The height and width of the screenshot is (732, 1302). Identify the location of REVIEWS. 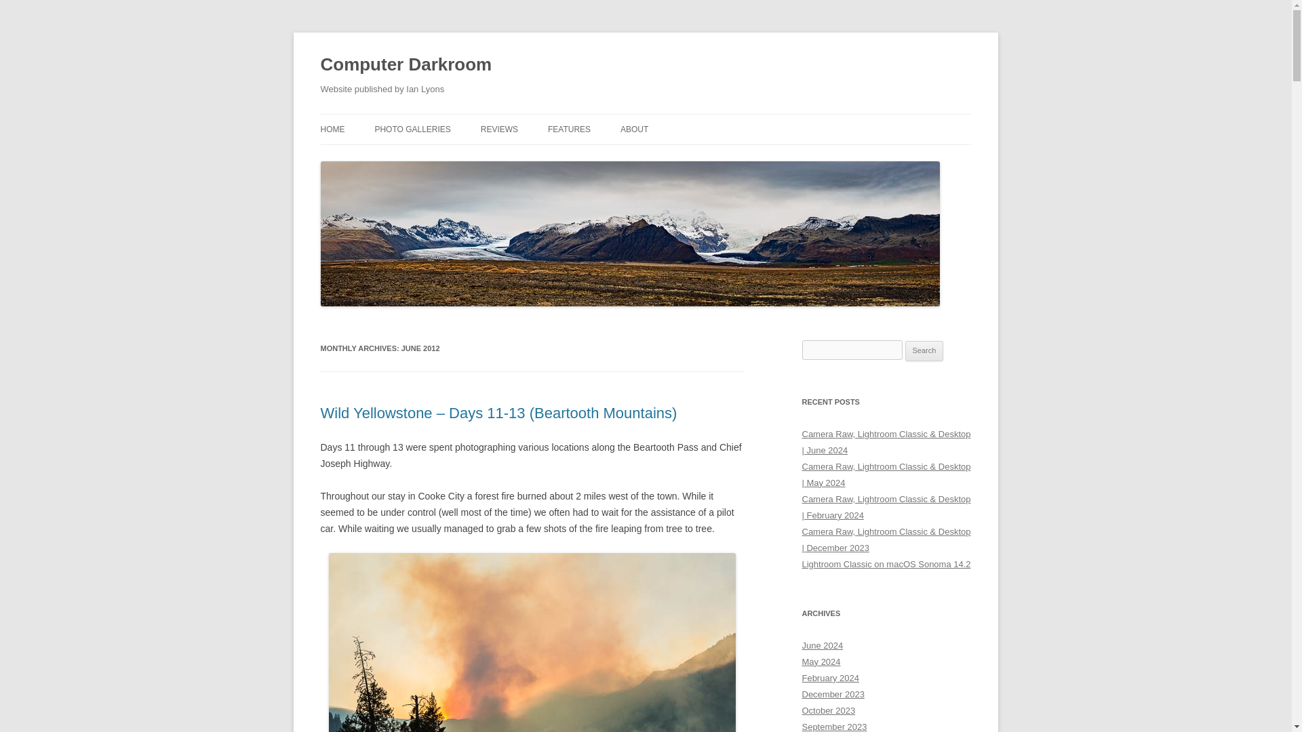
(499, 129).